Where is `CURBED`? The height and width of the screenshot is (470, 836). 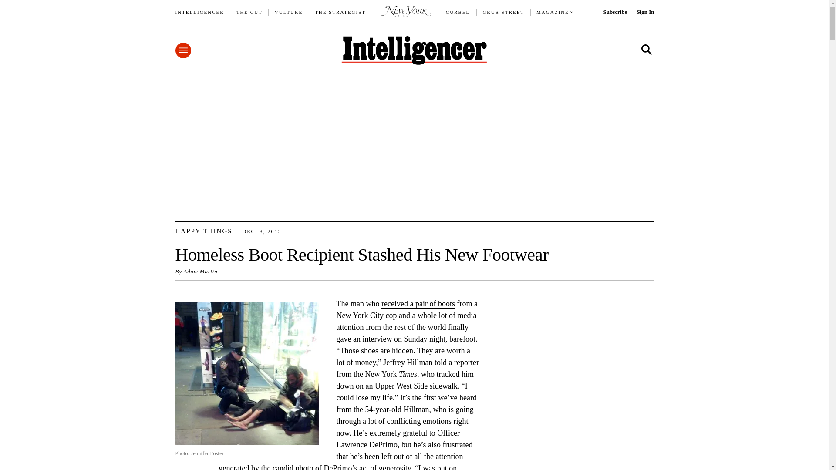
CURBED is located at coordinates (458, 12).